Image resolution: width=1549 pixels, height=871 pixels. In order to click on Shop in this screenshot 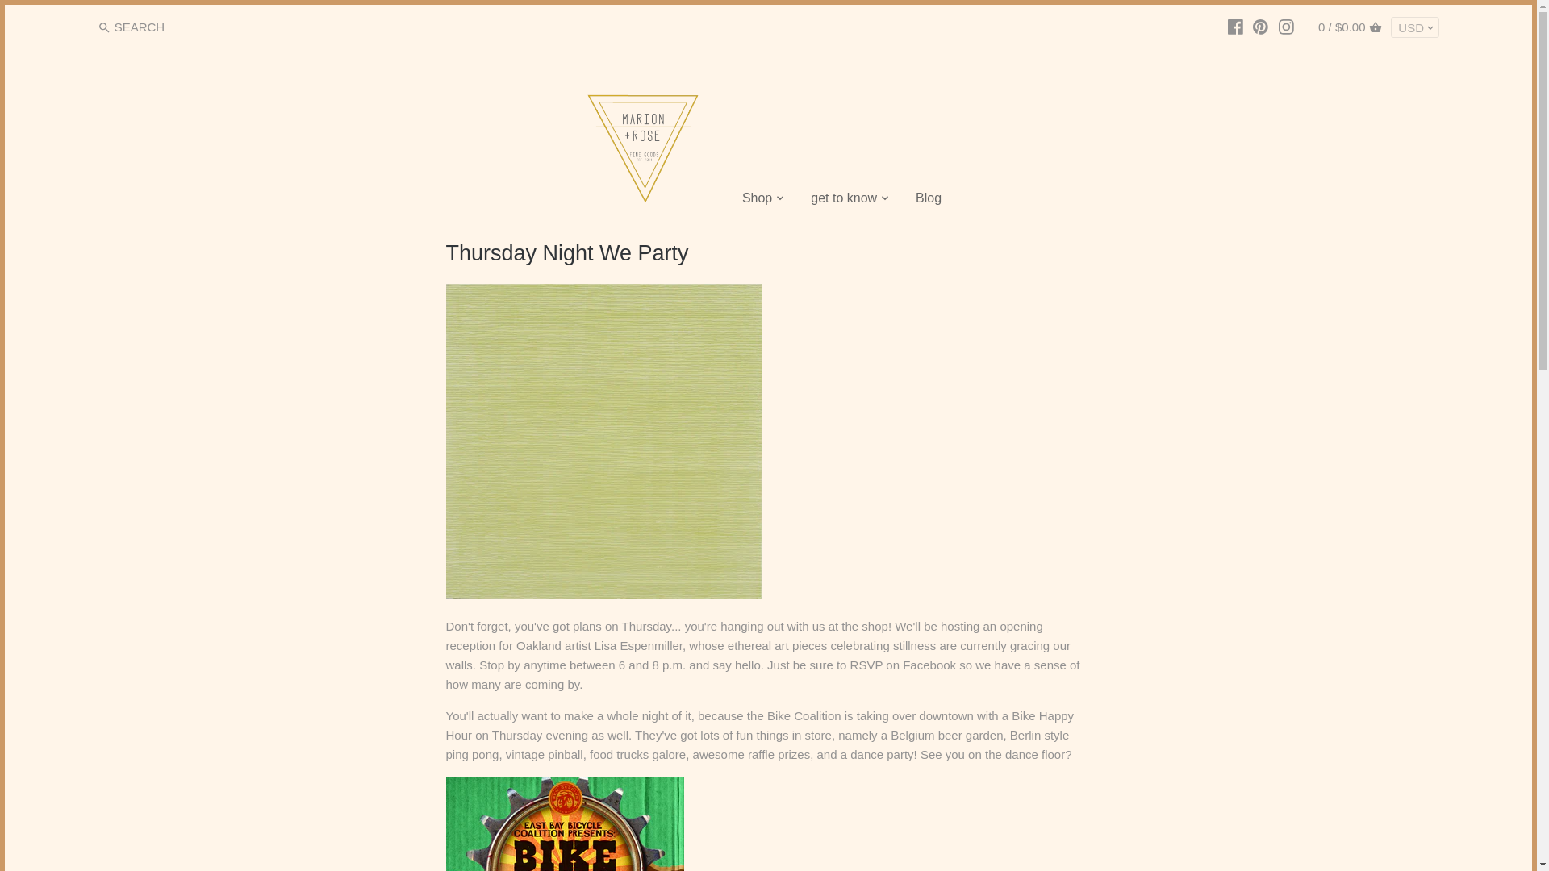, I will do `click(757, 200)`.